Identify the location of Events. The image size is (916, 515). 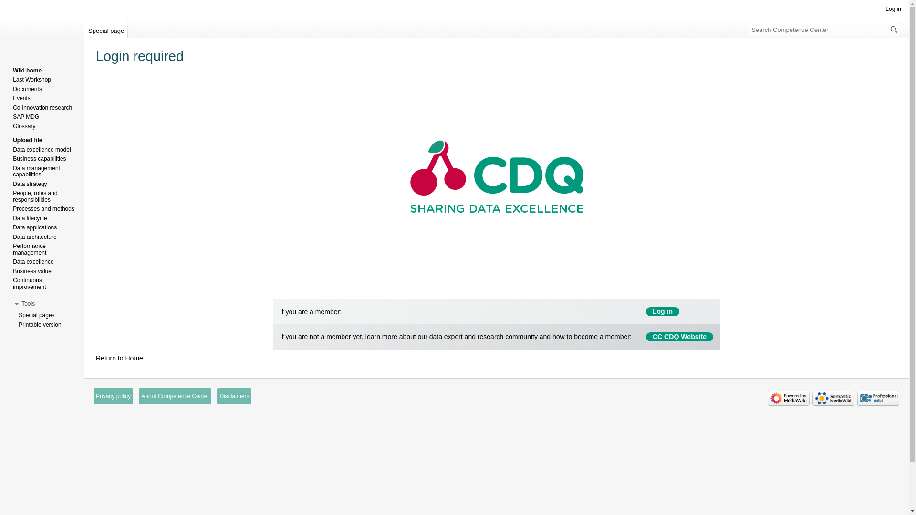
(22, 98).